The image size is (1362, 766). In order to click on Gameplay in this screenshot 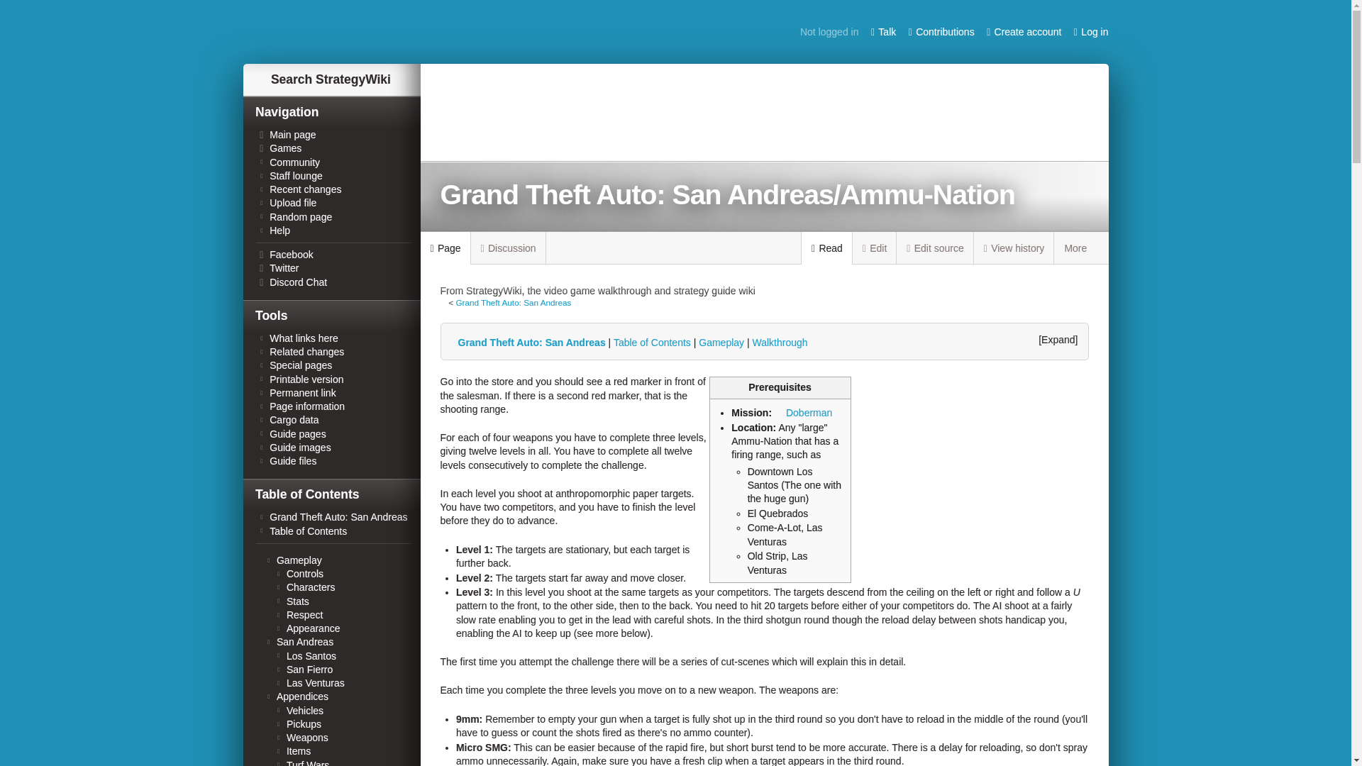, I will do `click(721, 343)`.